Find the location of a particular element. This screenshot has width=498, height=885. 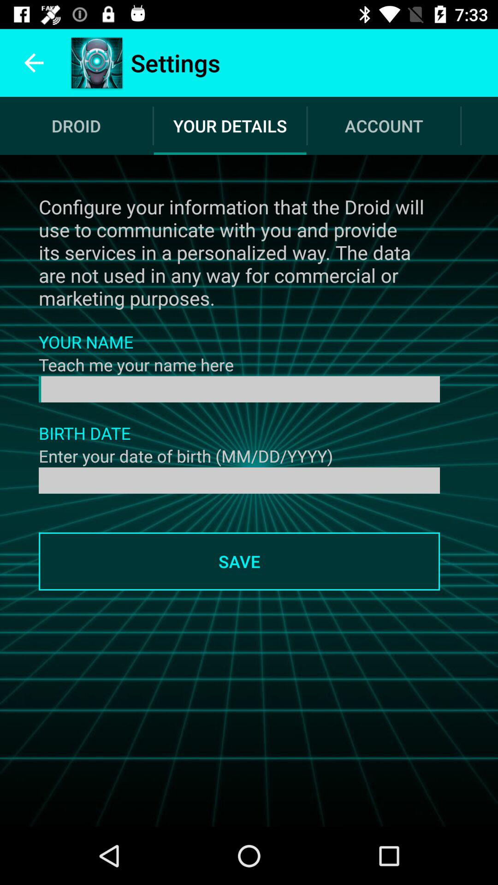

enter your name is located at coordinates (239, 389).